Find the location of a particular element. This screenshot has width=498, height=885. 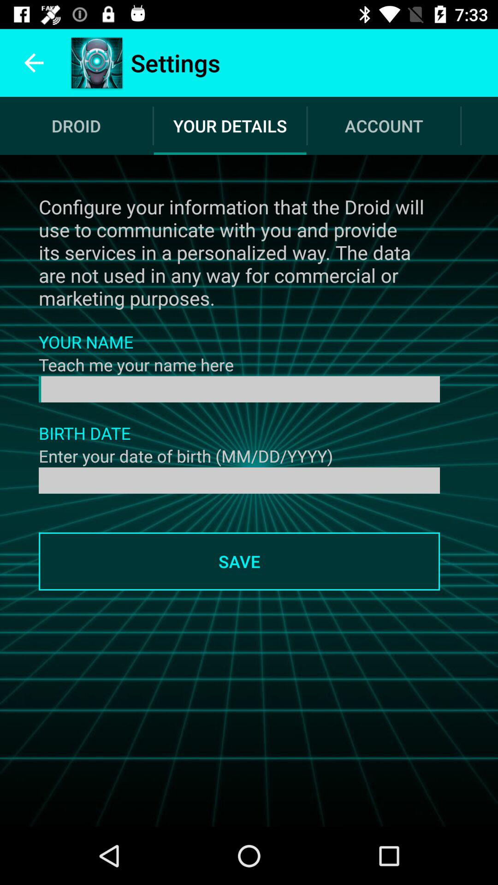

enter your name is located at coordinates (239, 389).